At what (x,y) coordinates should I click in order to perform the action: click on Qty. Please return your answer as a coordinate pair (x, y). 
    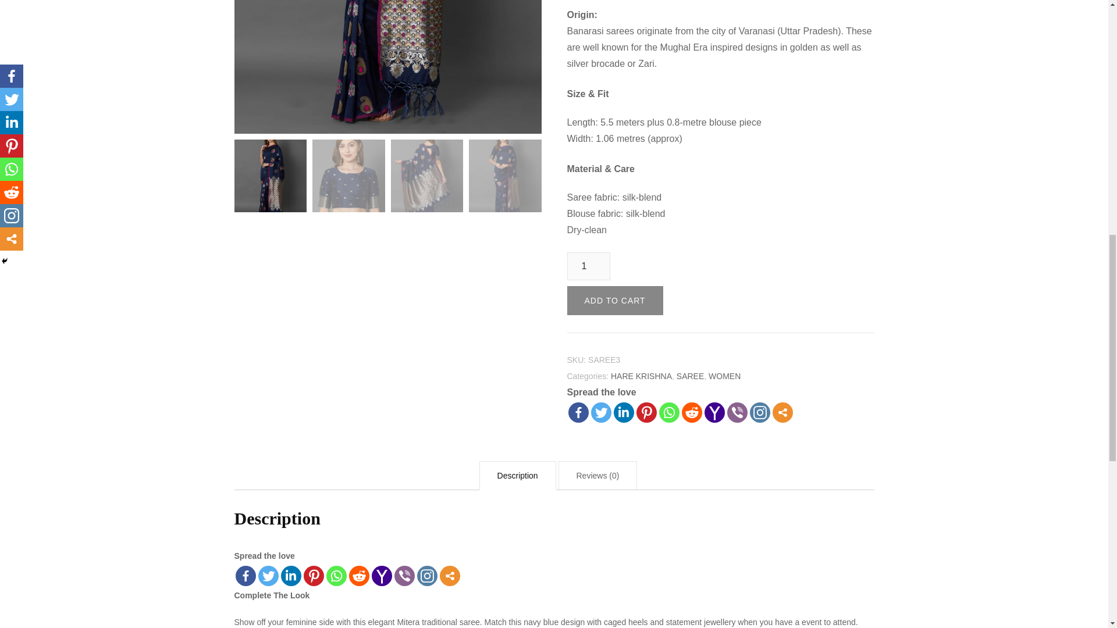
    Looking at the image, I should click on (588, 266).